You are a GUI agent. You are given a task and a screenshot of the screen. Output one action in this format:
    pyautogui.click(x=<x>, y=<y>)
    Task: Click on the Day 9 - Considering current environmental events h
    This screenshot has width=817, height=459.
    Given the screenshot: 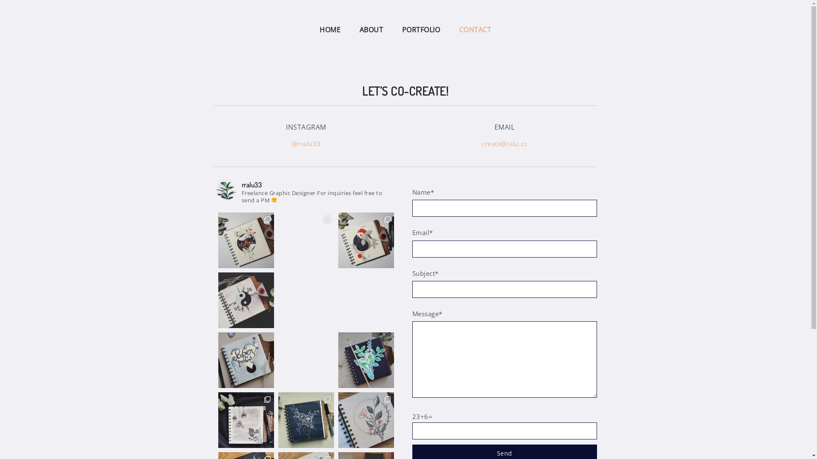 What is the action you would take?
    pyautogui.click(x=366, y=300)
    